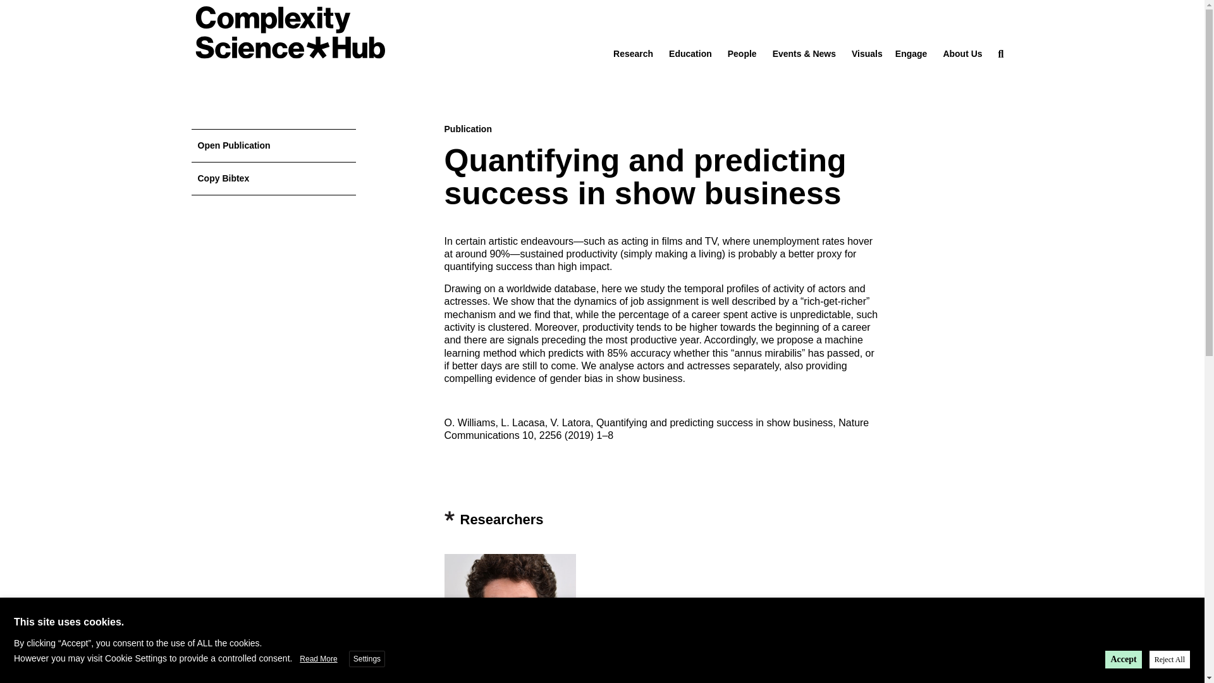  Describe the element at coordinates (911, 54) in the screenshot. I see `Engage` at that location.